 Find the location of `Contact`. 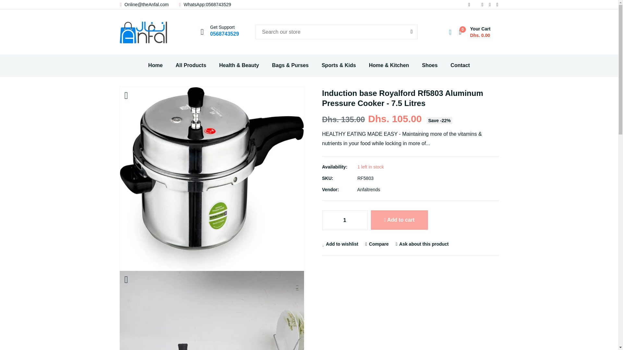

Contact is located at coordinates (460, 65).